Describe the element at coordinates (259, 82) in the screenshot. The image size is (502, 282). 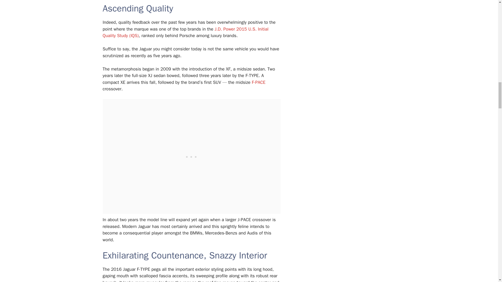
I see `F-PACE` at that location.